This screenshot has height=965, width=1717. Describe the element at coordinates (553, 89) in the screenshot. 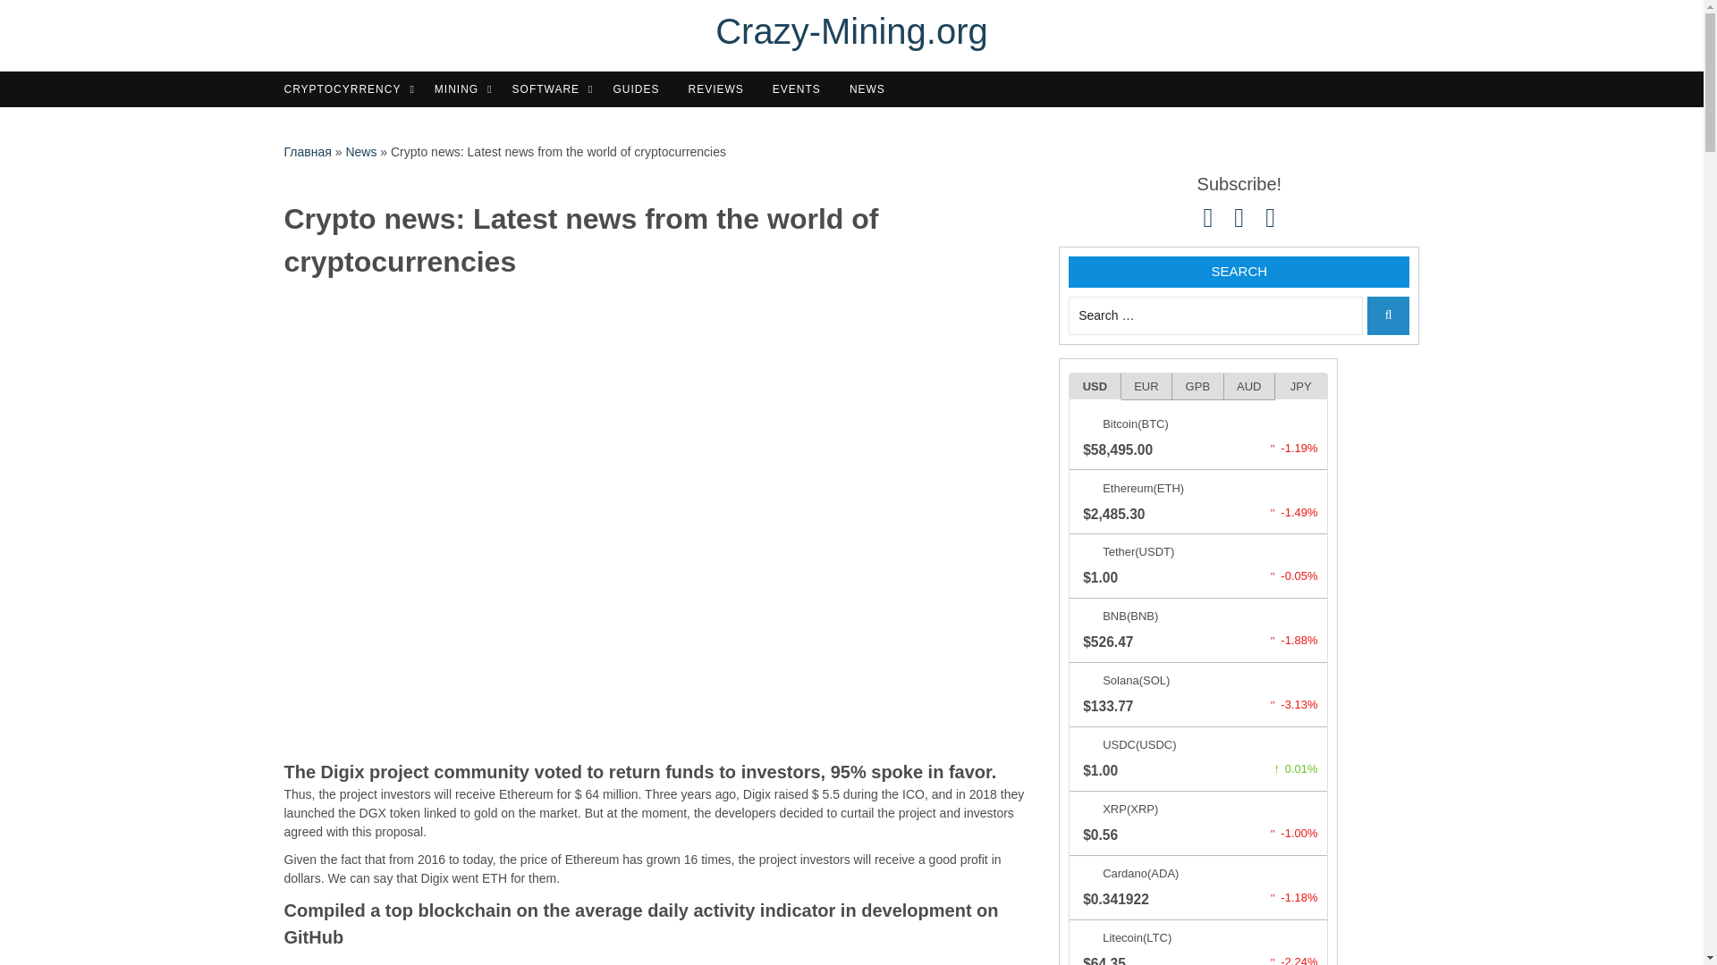

I see `SOFTWARE` at that location.